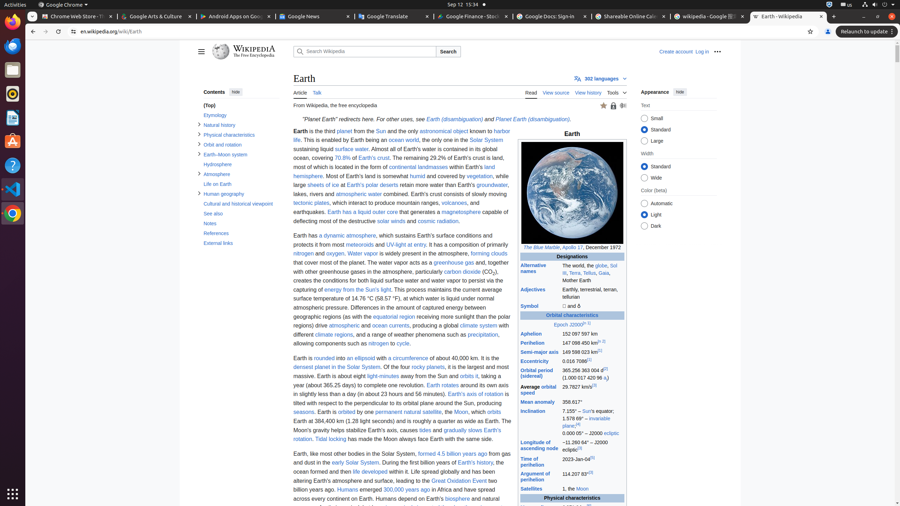  What do you see at coordinates (199, 144) in the screenshot?
I see `Toggle Orbit and rotation subsection` at bounding box center [199, 144].